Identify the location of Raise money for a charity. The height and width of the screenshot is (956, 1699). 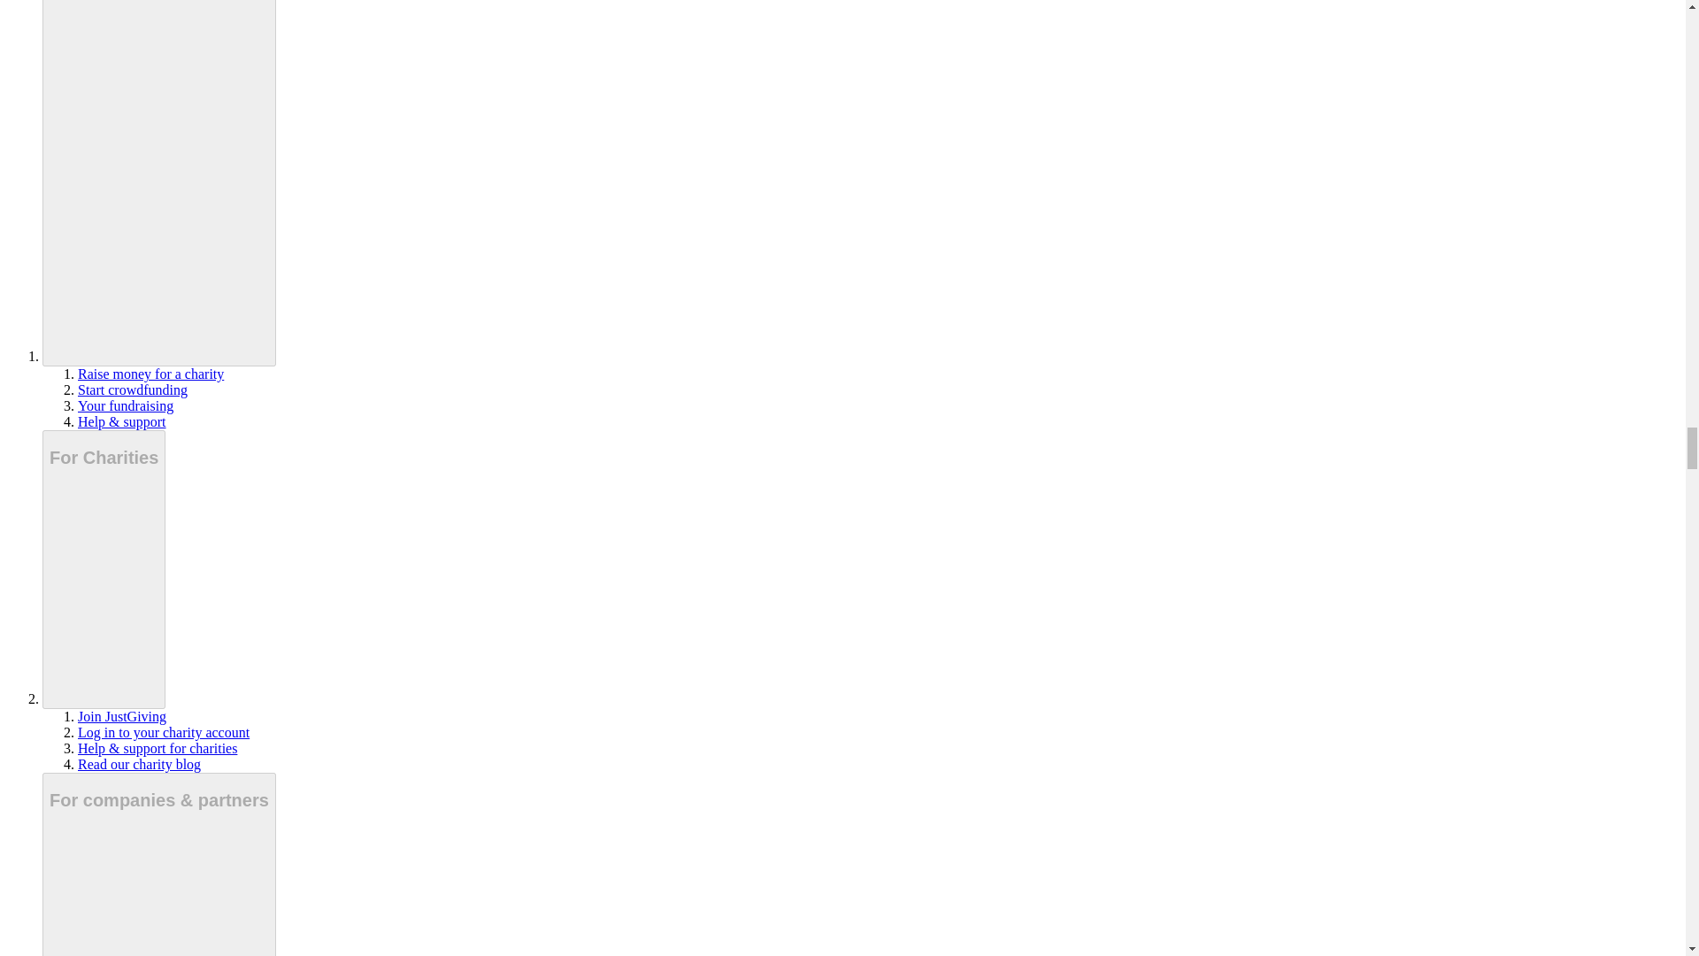
(150, 374).